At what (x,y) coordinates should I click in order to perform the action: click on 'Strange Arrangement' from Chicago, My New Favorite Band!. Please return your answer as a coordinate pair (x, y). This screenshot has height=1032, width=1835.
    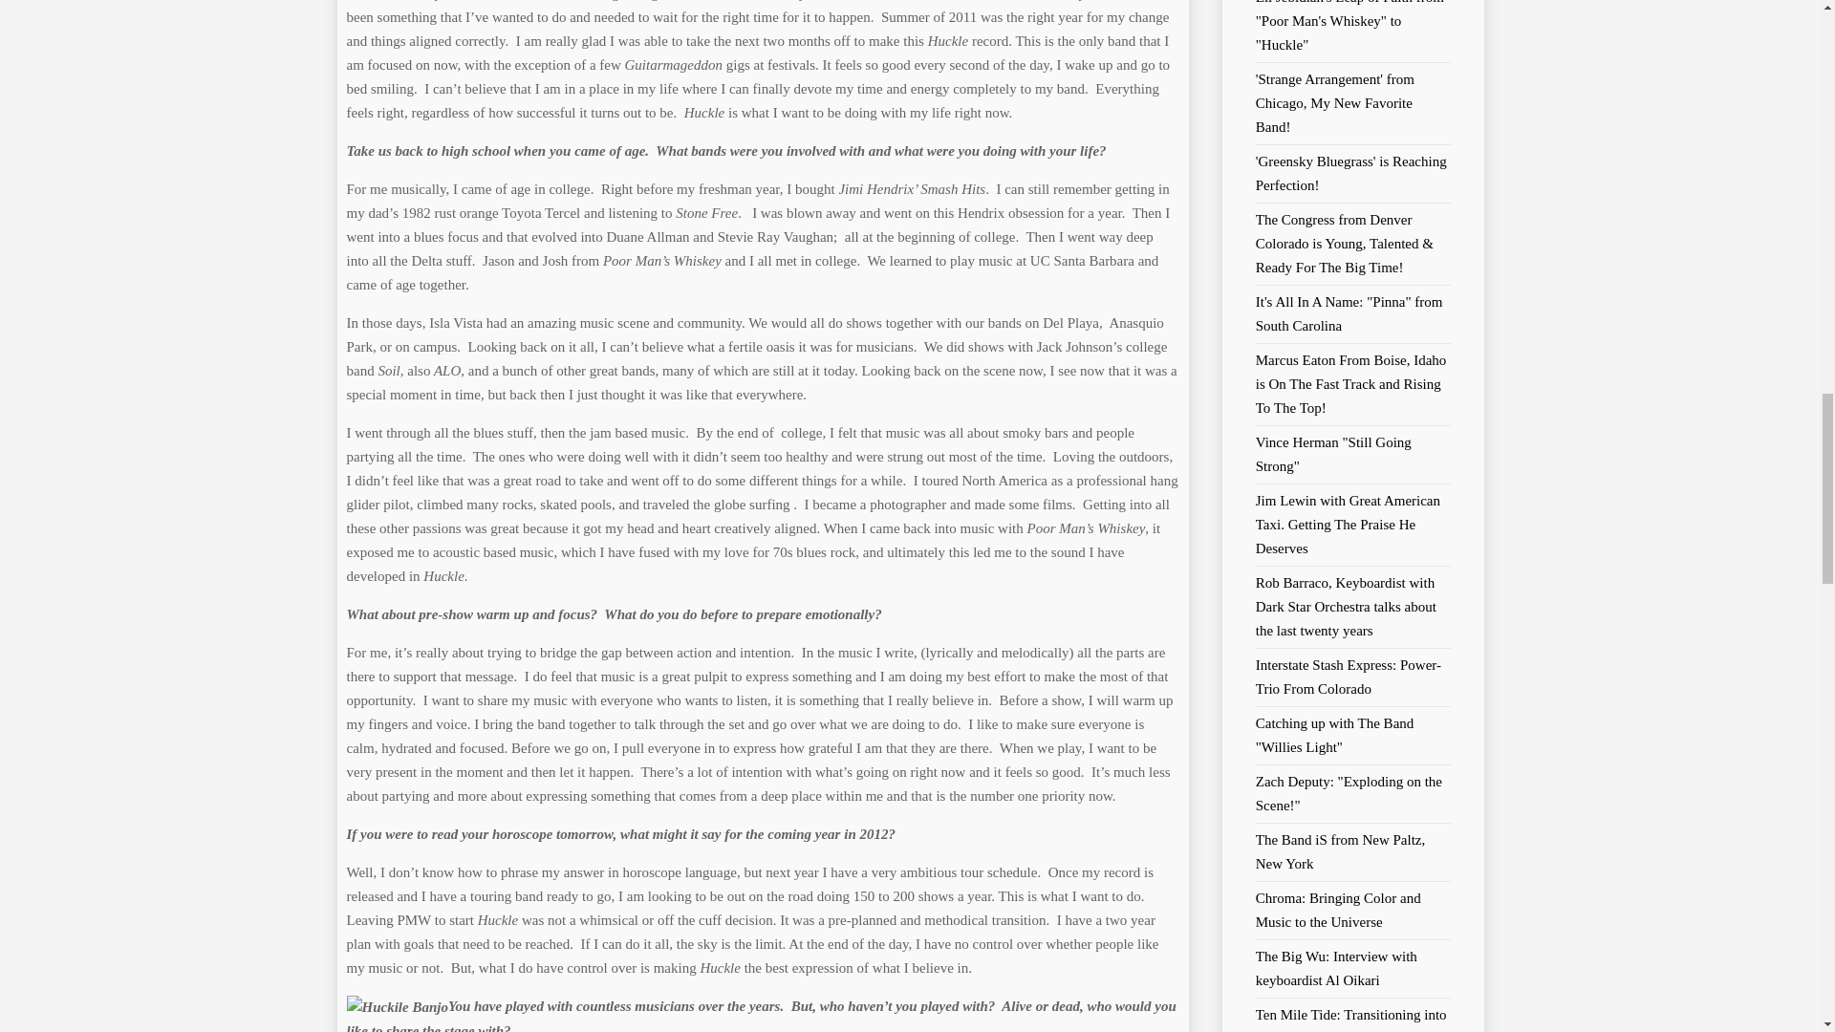
    Looking at the image, I should click on (1334, 103).